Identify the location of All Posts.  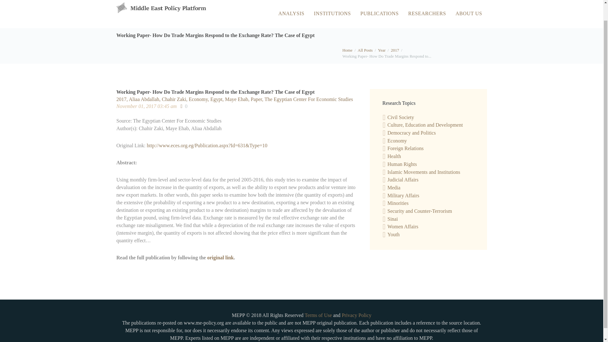
(365, 50).